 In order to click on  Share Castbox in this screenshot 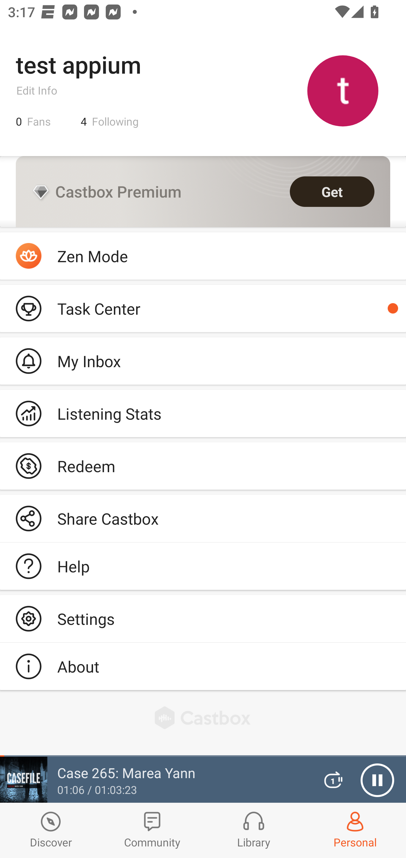, I will do `click(203, 519)`.